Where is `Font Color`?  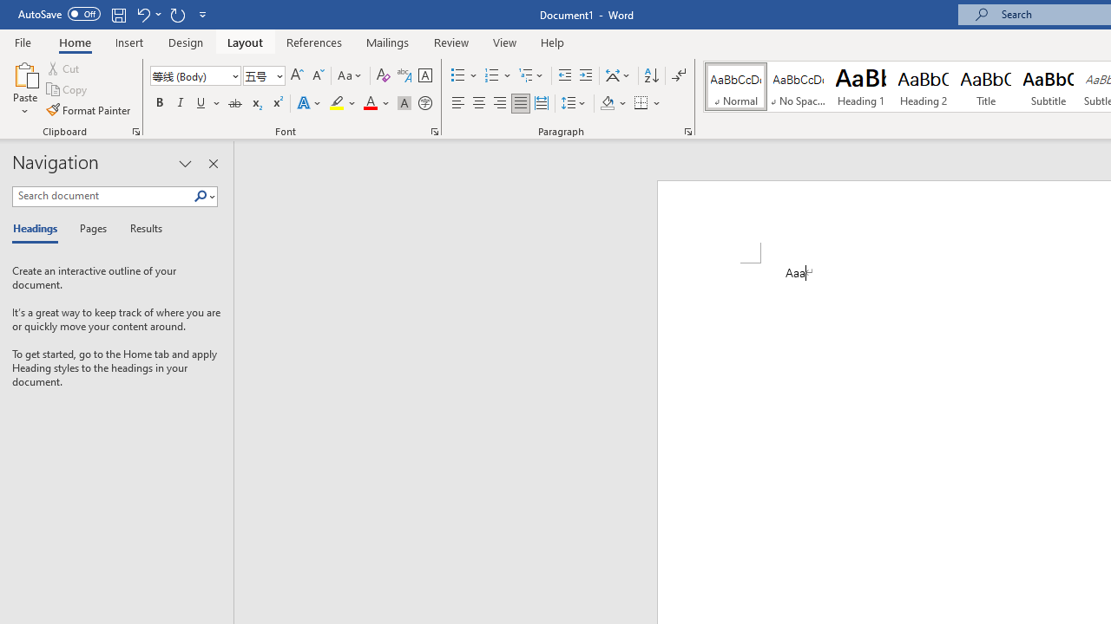 Font Color is located at coordinates (377, 104).